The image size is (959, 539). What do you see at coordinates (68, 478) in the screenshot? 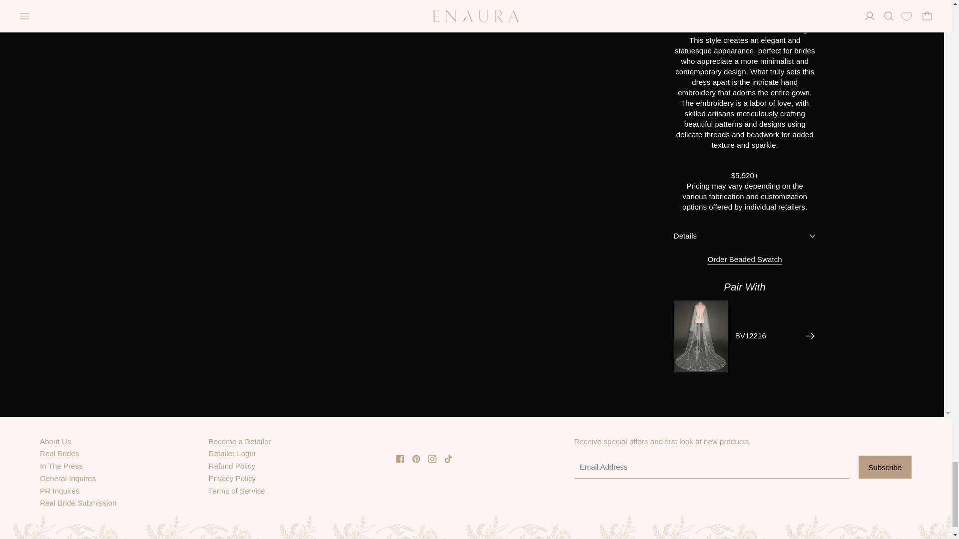
I see `General Inquires` at bounding box center [68, 478].